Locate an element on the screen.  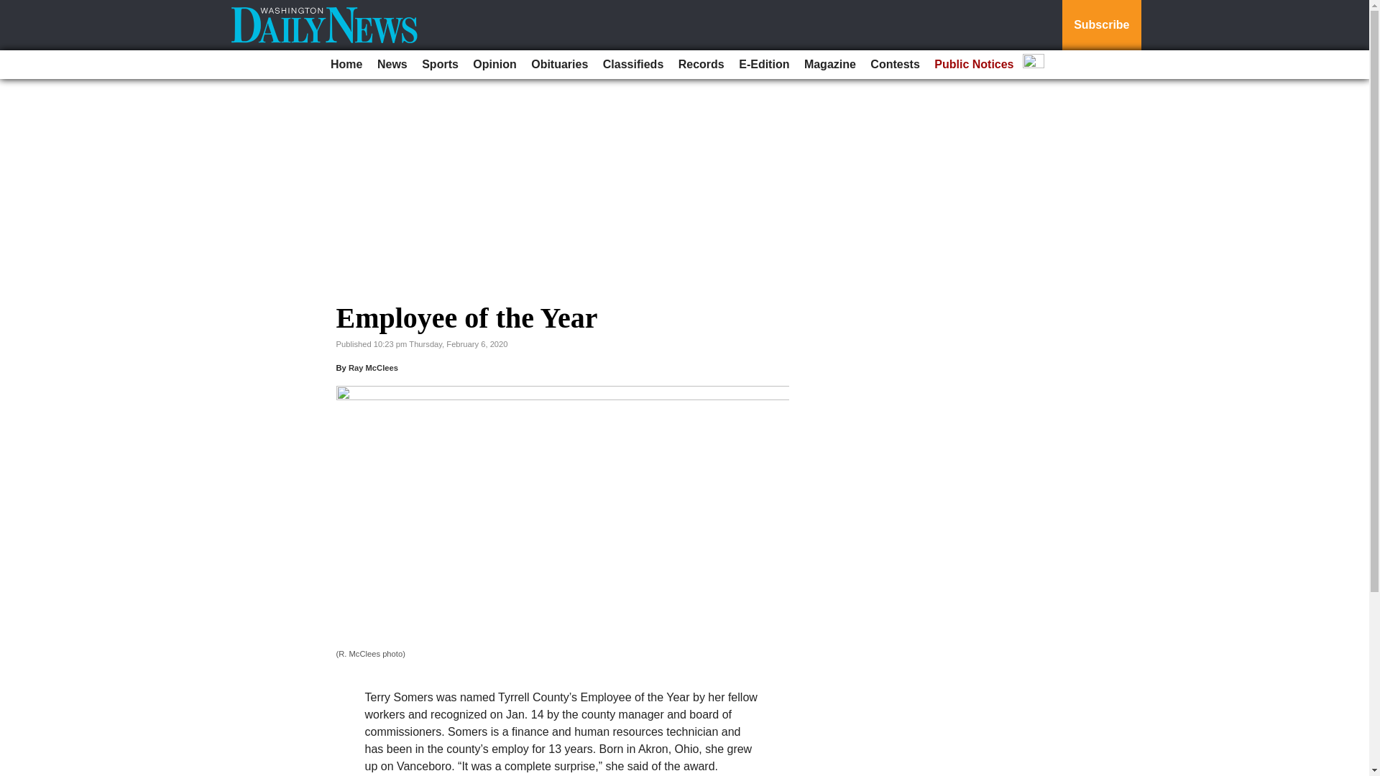
Contests is located at coordinates (894, 65).